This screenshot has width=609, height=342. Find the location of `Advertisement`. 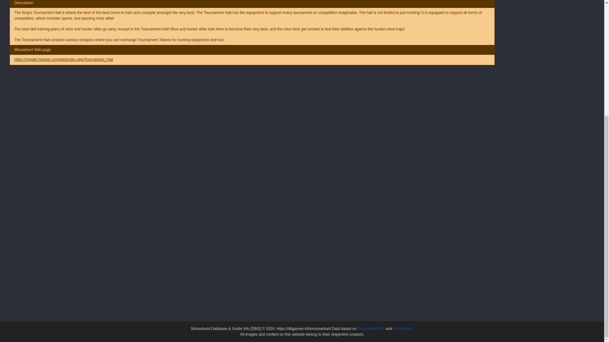

Advertisement is located at coordinates (252, 90).